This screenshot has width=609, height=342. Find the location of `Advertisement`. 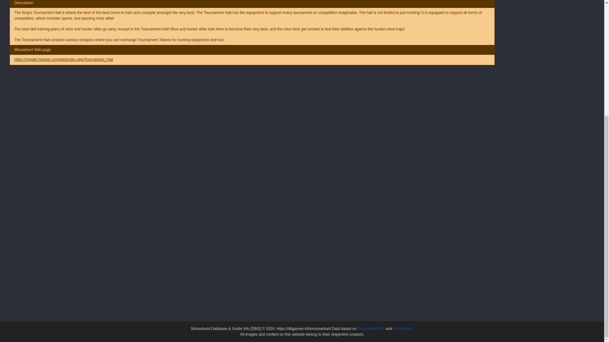

Advertisement is located at coordinates (252, 90).